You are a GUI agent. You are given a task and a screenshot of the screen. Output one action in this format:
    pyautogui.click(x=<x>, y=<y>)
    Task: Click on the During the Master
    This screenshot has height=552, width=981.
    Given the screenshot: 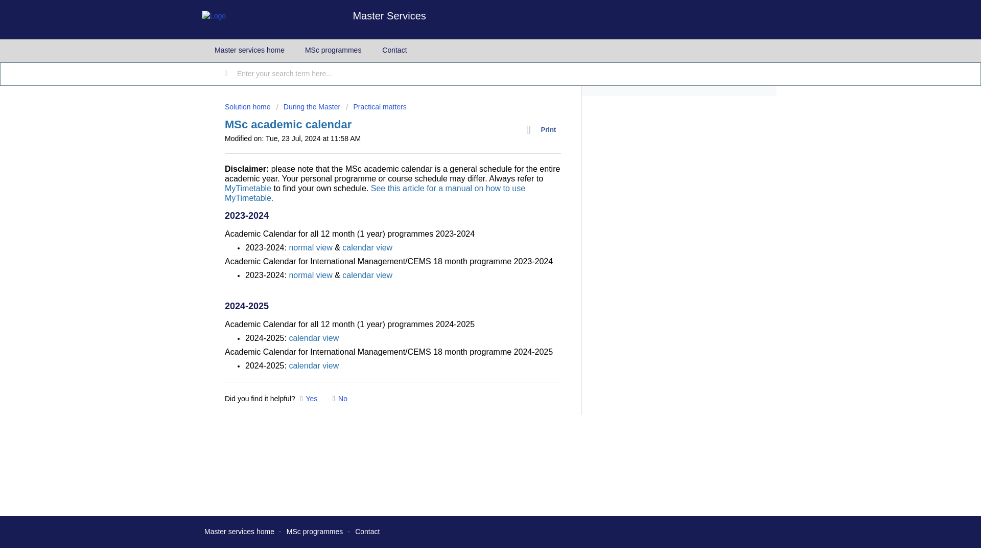 What is the action you would take?
    pyautogui.click(x=308, y=106)
    